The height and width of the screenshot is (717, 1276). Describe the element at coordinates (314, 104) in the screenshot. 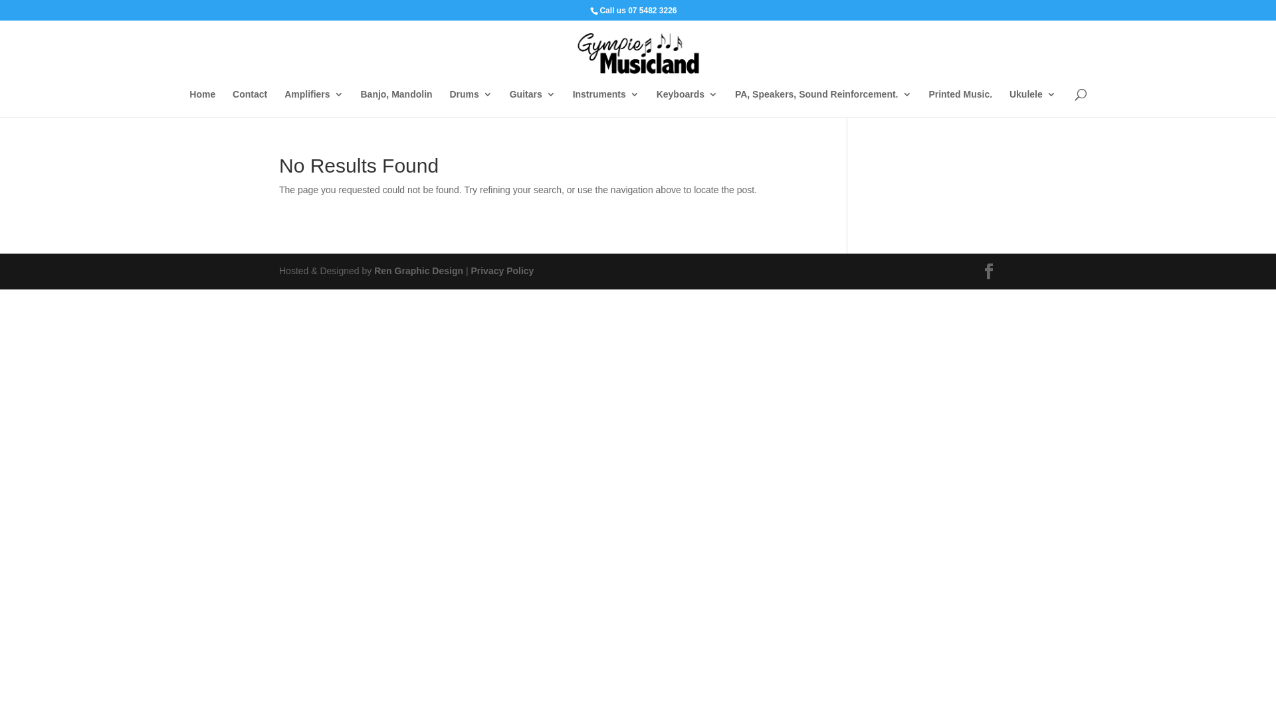

I see `Amplifiers` at that location.